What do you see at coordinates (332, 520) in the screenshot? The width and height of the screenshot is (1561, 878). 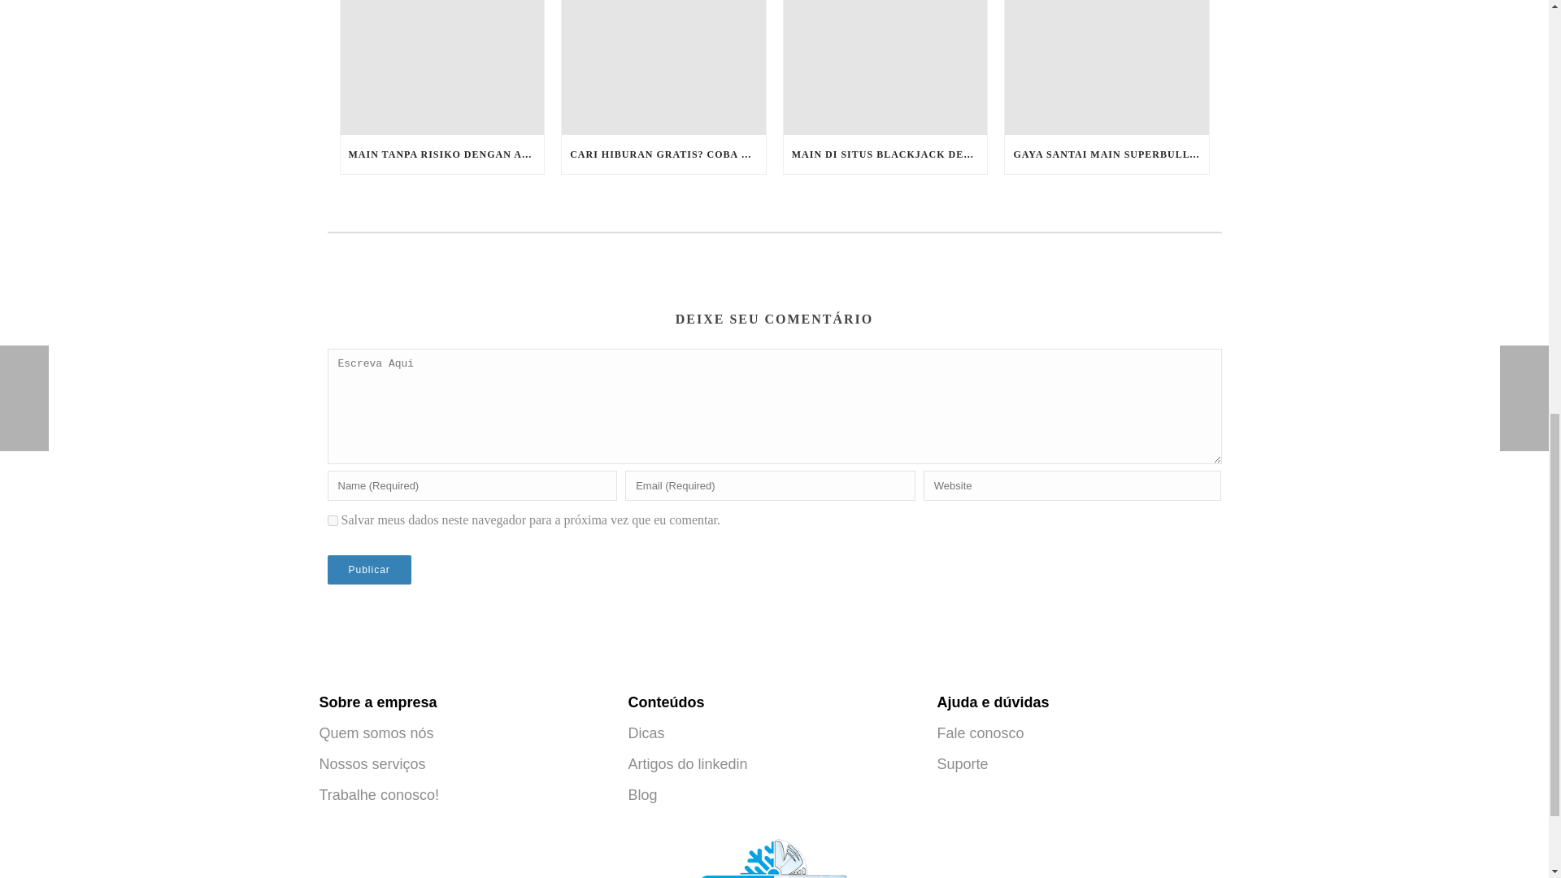 I see `yes` at bounding box center [332, 520].